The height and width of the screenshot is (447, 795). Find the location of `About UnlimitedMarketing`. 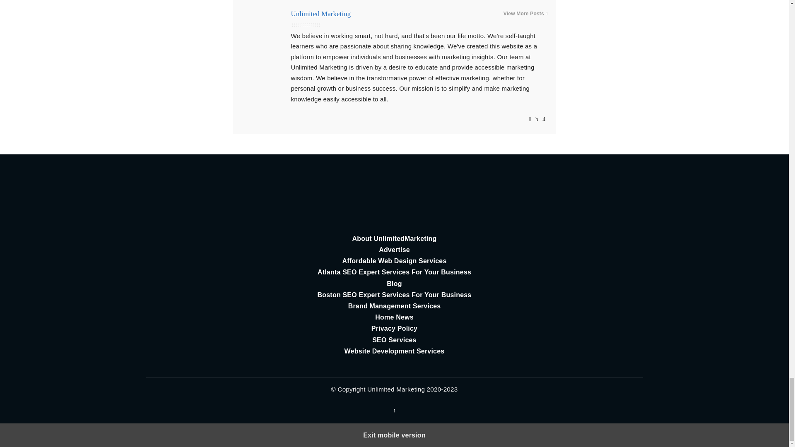

About UnlimitedMarketing is located at coordinates (394, 238).